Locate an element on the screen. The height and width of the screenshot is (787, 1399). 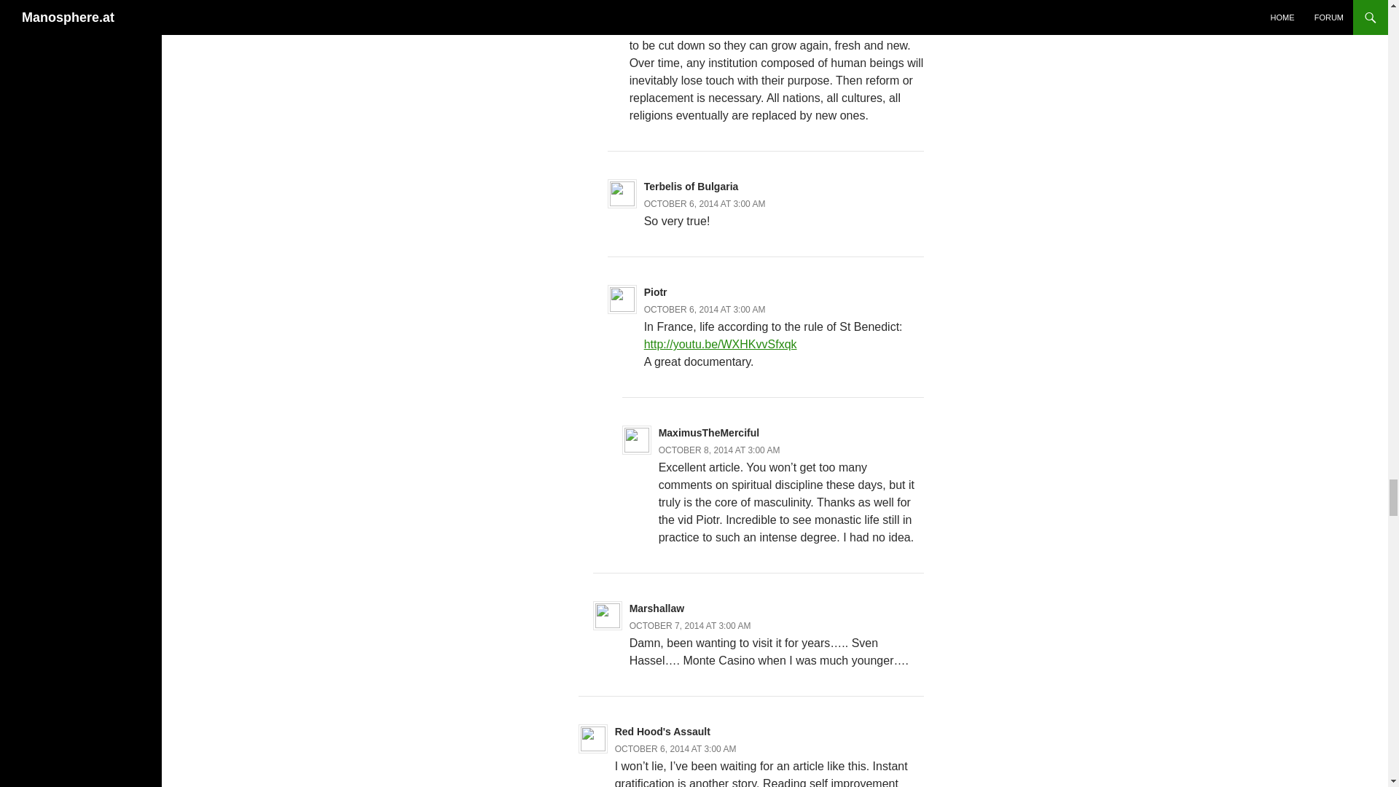
OCTOBER 6, 2014 AT 3:00 AM is located at coordinates (691, 10).